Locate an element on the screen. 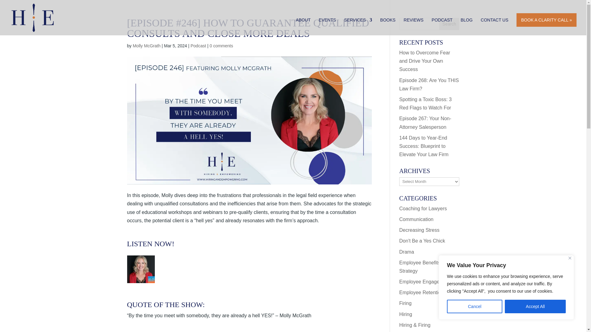 This screenshot has height=332, width=591. Molly McGrath is located at coordinates (146, 45).